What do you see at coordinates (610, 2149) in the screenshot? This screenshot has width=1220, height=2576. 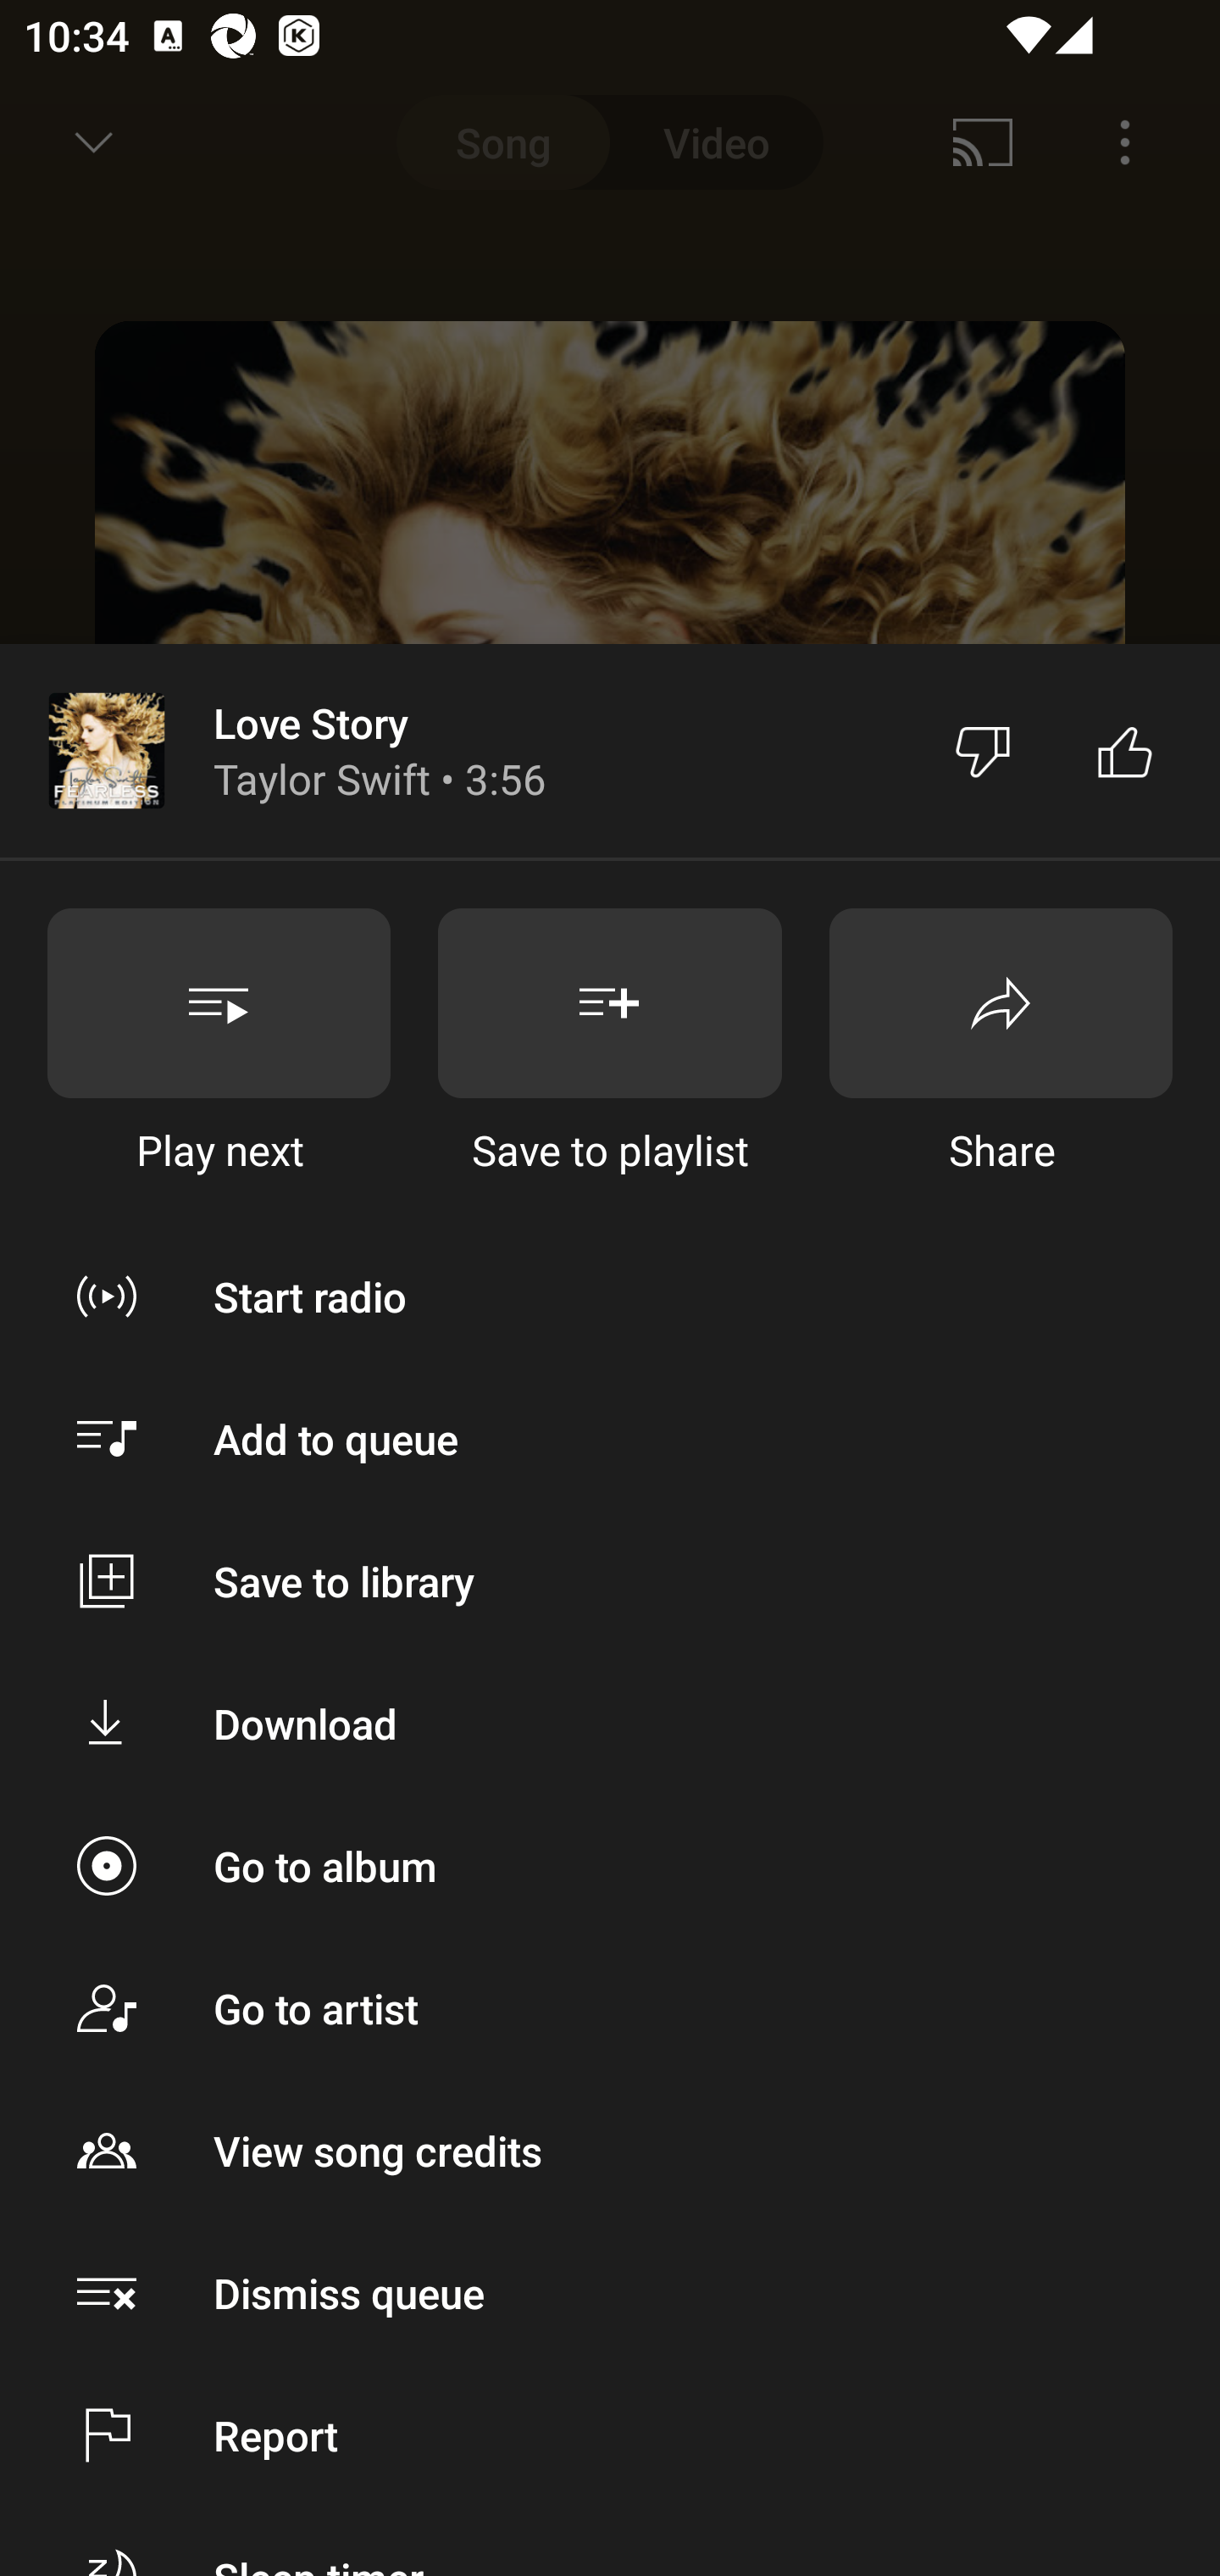 I see `View song credits` at bounding box center [610, 2149].